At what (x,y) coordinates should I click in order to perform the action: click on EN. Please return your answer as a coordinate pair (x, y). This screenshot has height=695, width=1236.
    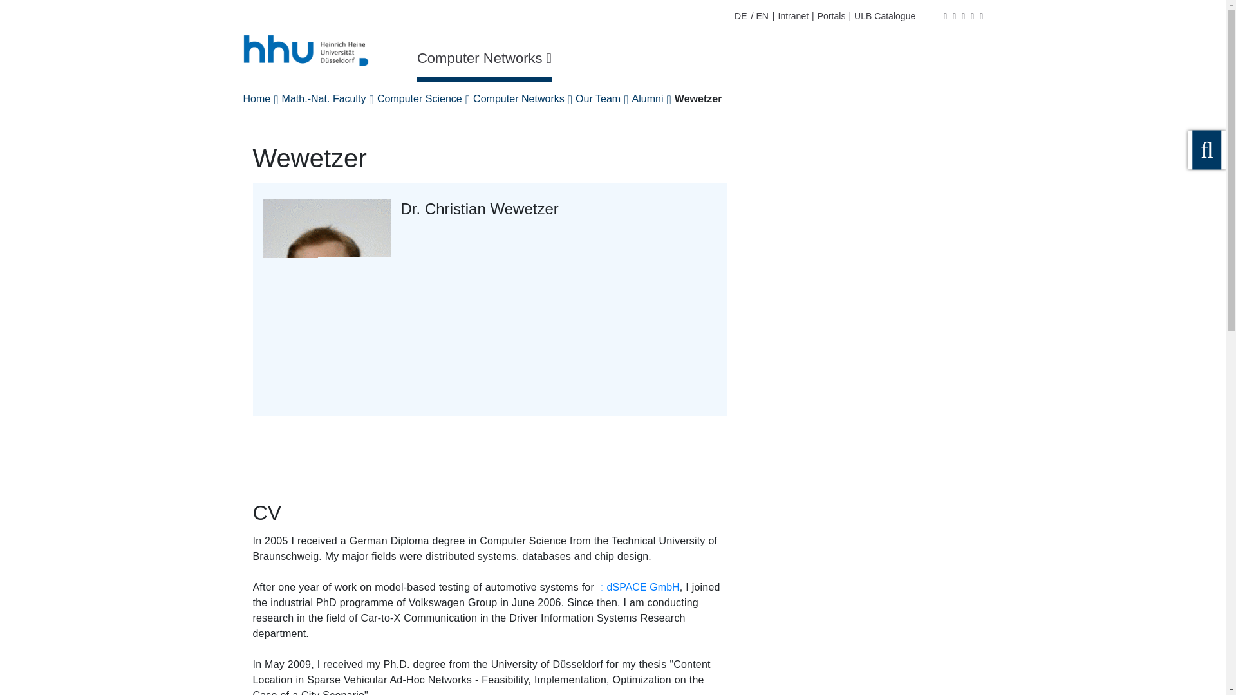
    Looking at the image, I should click on (761, 16).